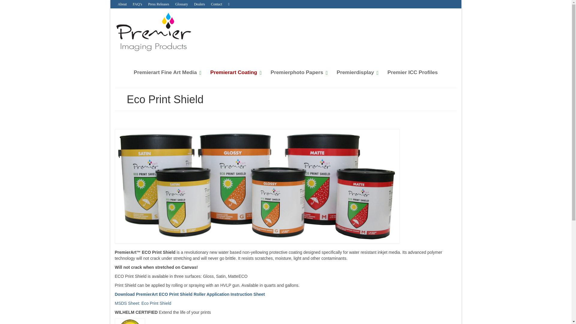  Describe the element at coordinates (122, 4) in the screenshot. I see `About` at that location.